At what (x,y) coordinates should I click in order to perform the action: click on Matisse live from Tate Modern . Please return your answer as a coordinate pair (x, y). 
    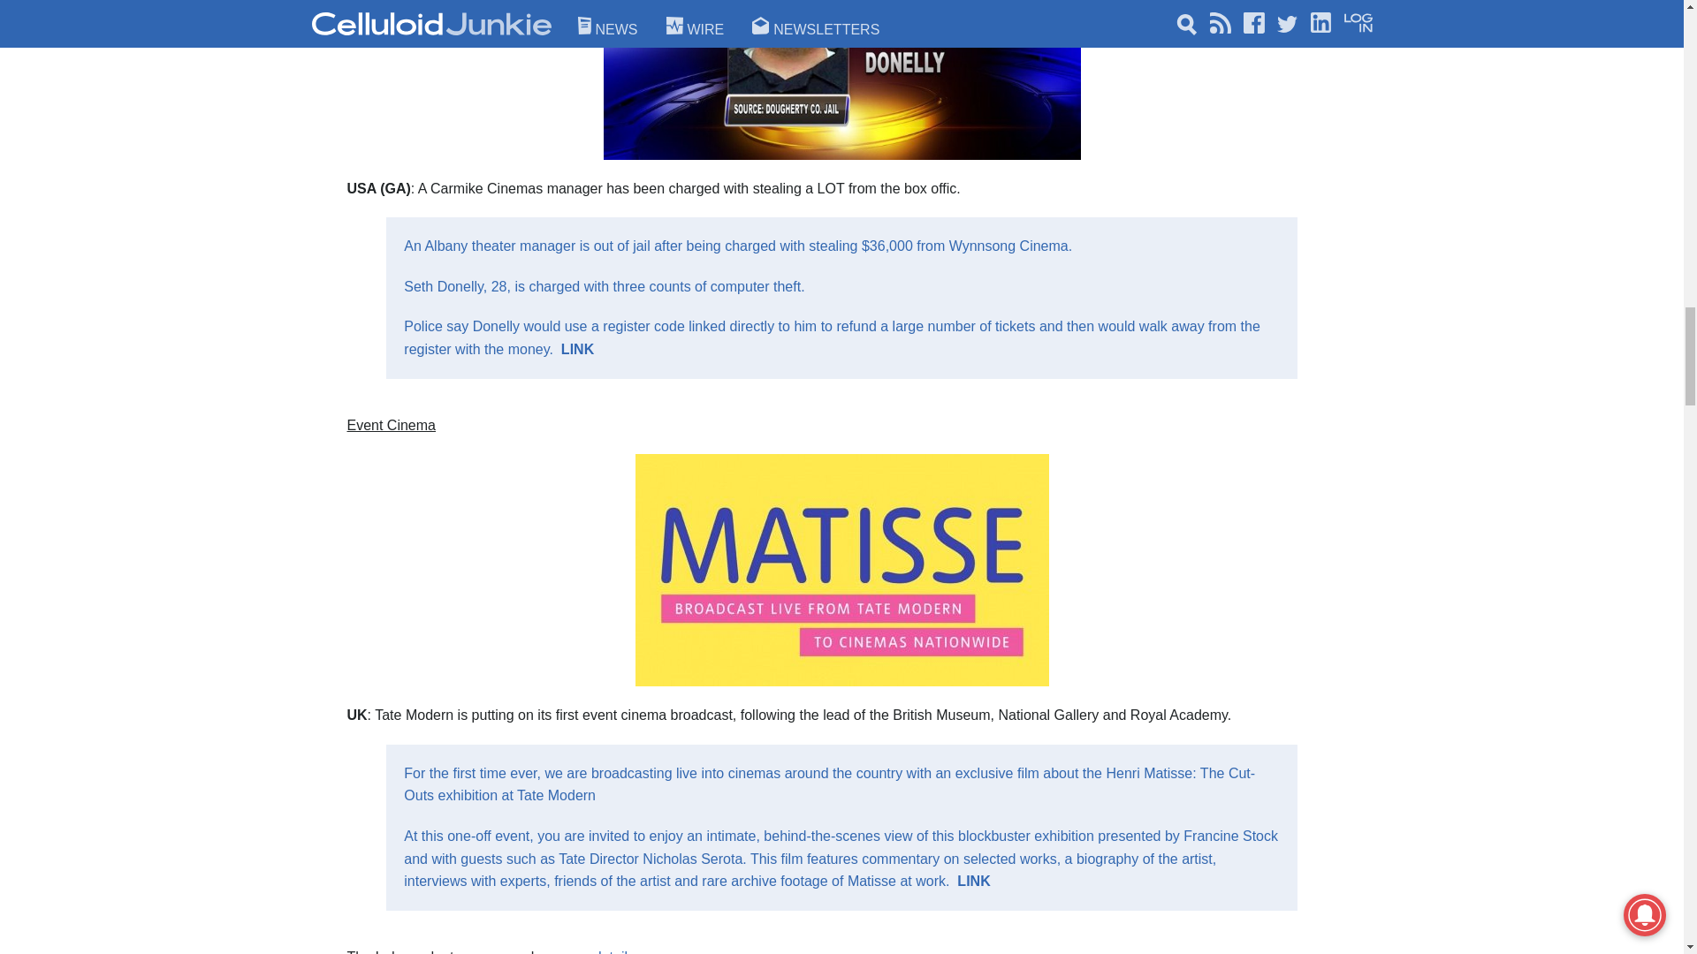
    Looking at the image, I should click on (972, 881).